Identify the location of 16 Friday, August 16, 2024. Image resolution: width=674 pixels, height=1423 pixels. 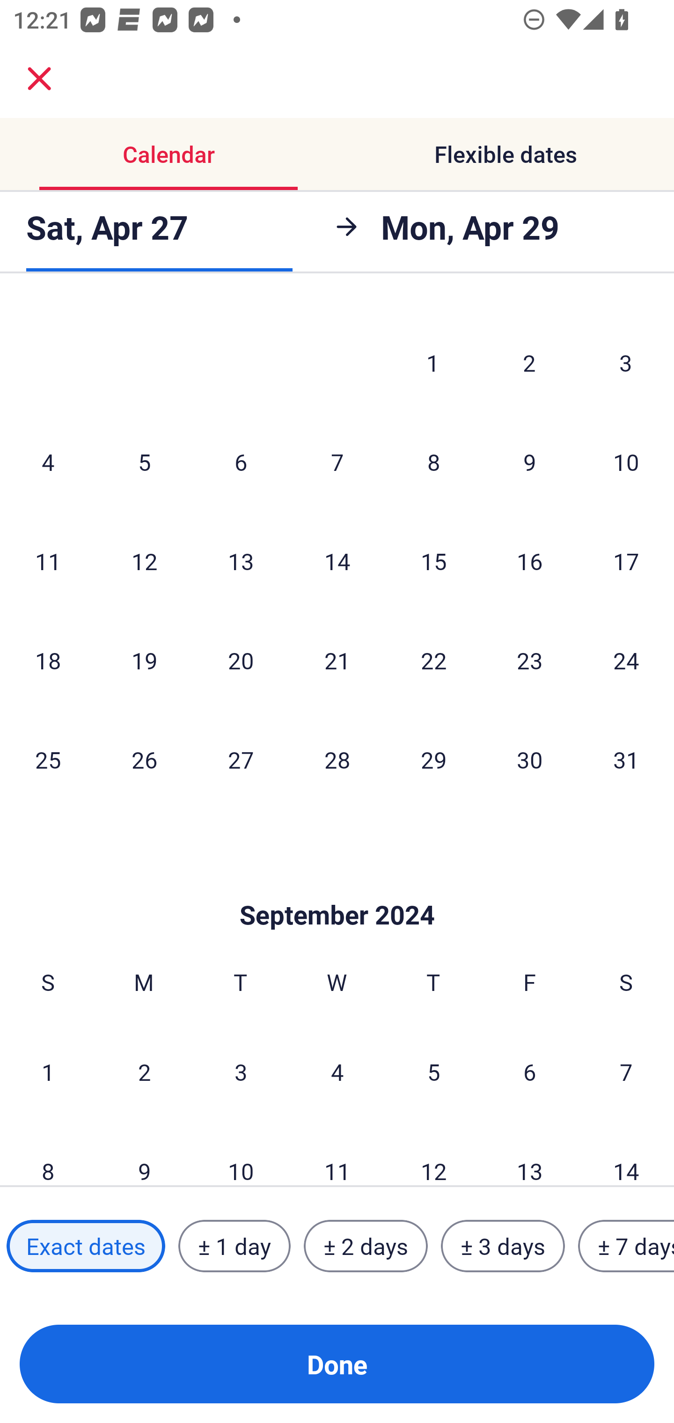
(530, 561).